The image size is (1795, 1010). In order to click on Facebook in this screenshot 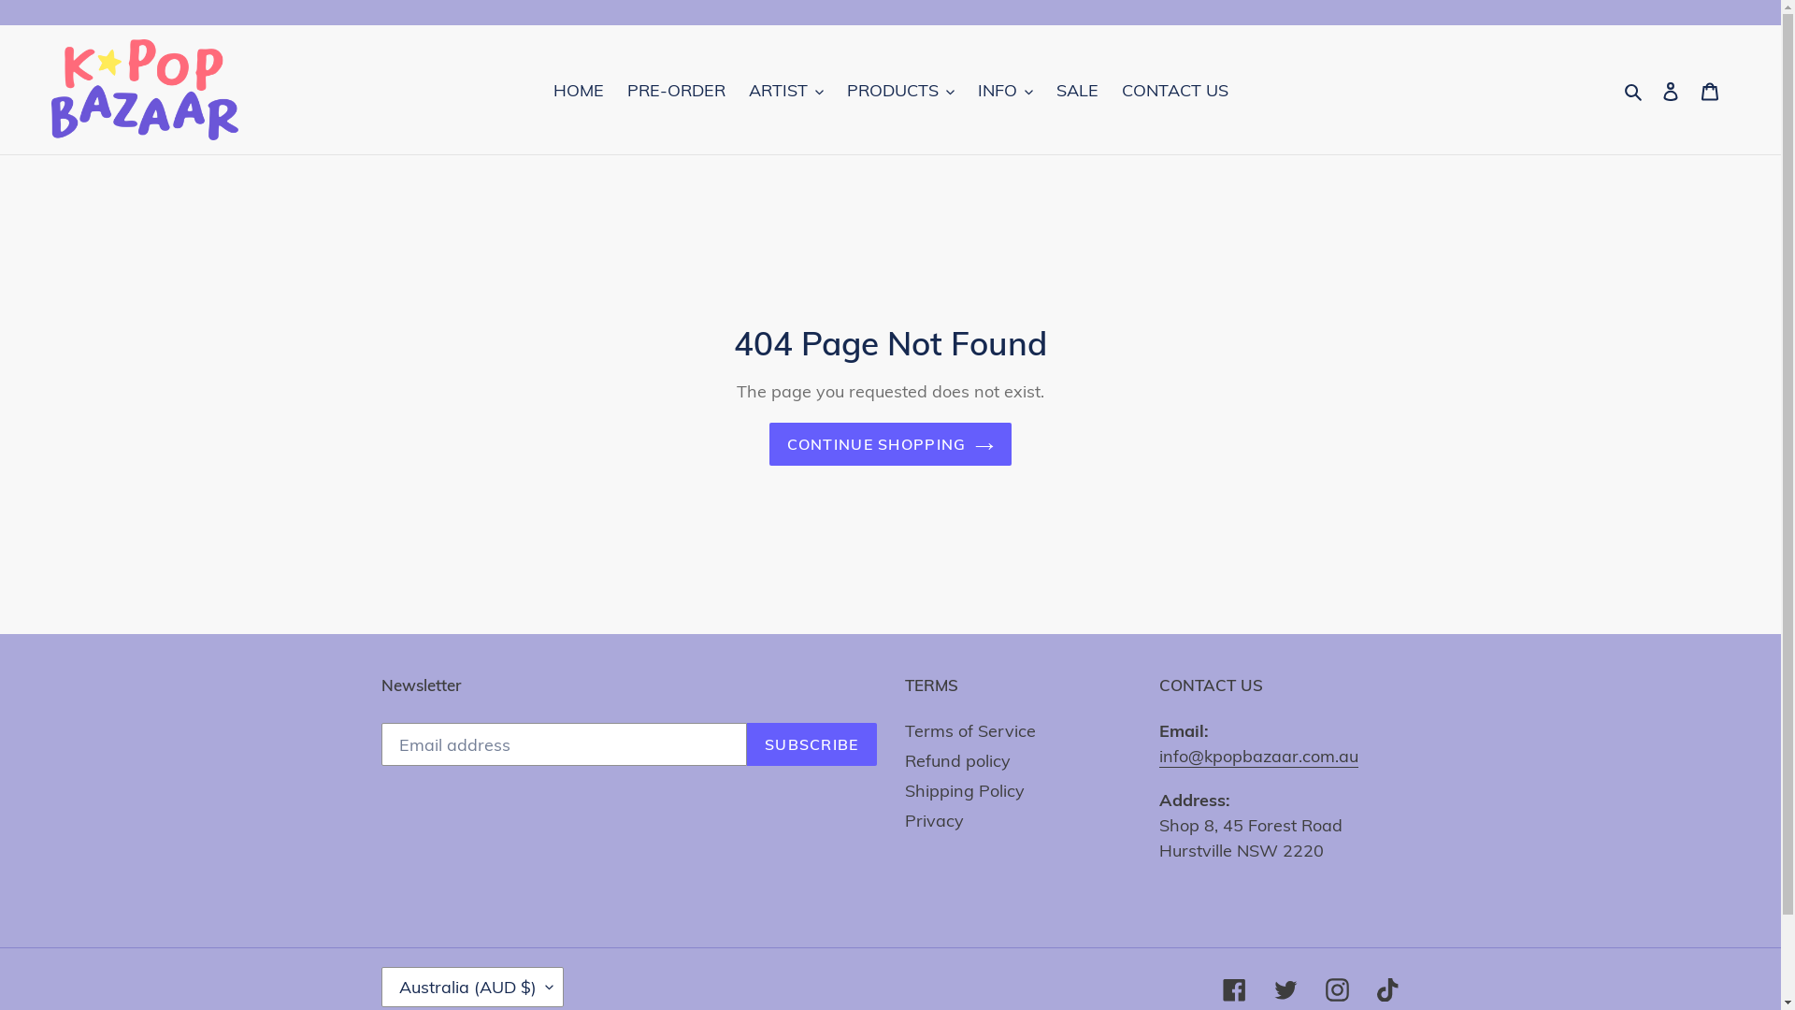, I will do `click(1234, 988)`.